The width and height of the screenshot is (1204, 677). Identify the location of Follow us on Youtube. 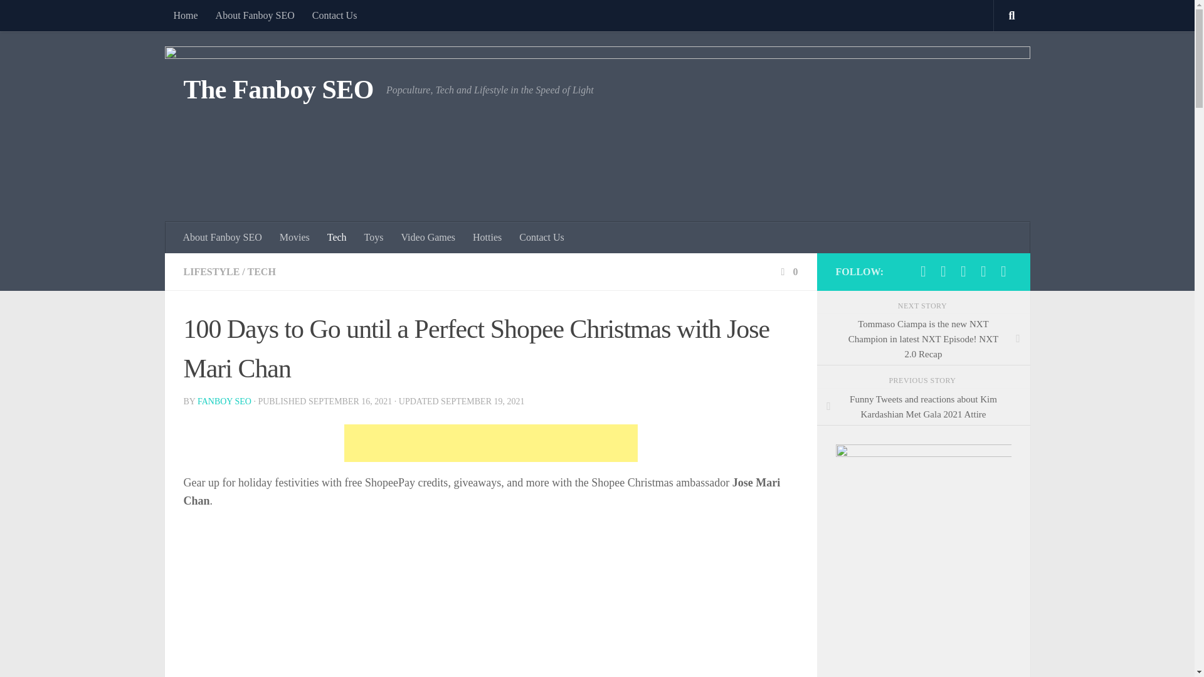
(963, 271).